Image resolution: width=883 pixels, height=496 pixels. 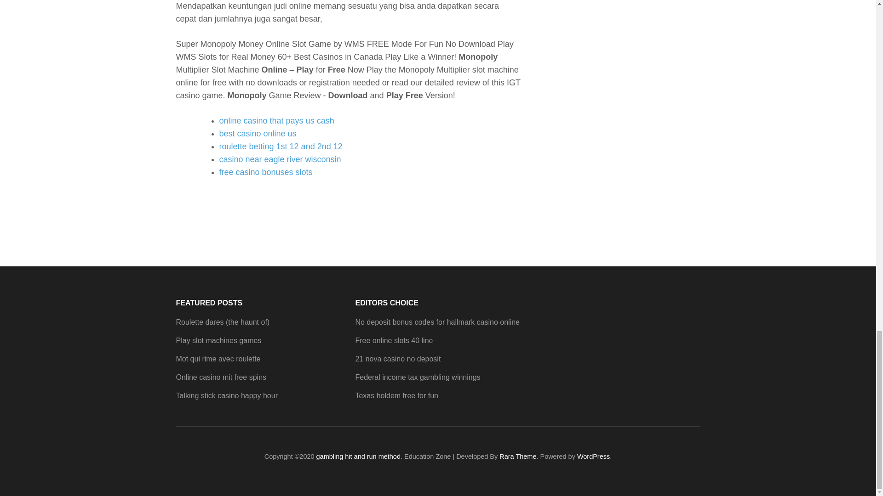 What do you see at coordinates (397, 359) in the screenshot?
I see `21 nova casino no deposit` at bounding box center [397, 359].